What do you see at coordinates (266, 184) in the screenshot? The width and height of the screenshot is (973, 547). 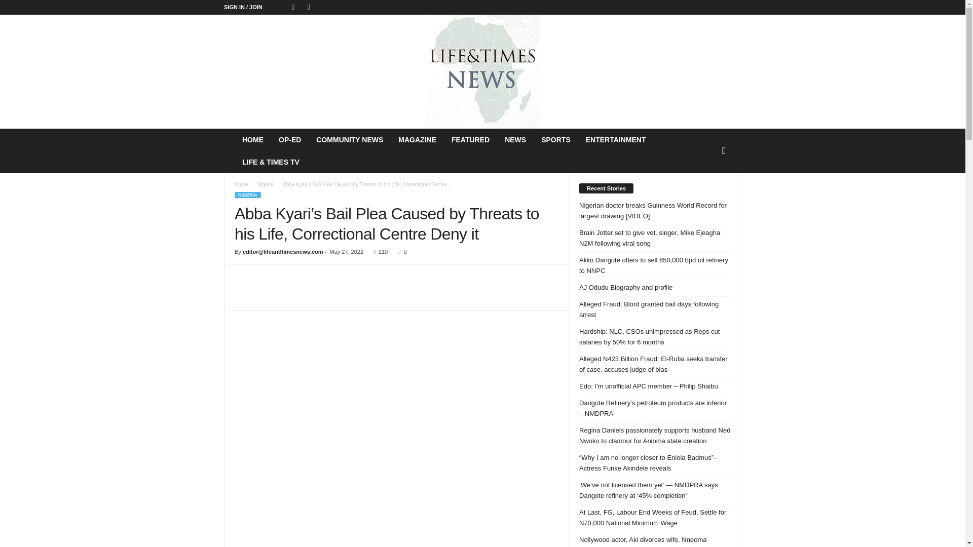 I see `View all posts in Nigeria` at bounding box center [266, 184].